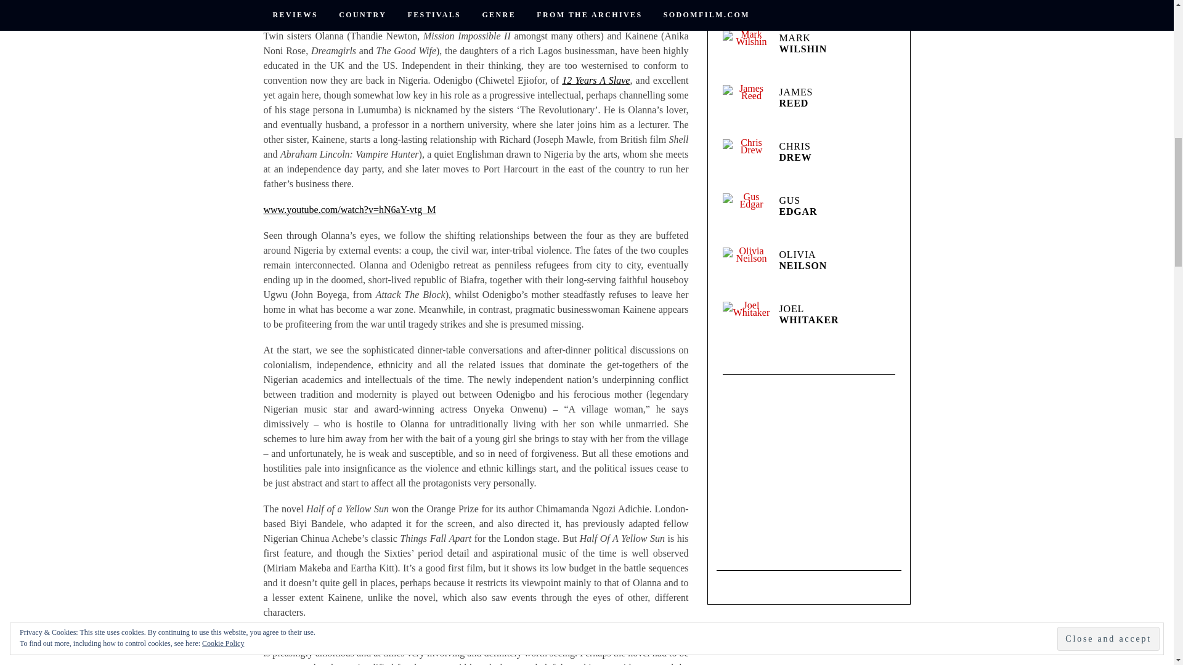 The height and width of the screenshot is (665, 1183). Describe the element at coordinates (746, 12) in the screenshot. I see `Alexa Dalby` at that location.